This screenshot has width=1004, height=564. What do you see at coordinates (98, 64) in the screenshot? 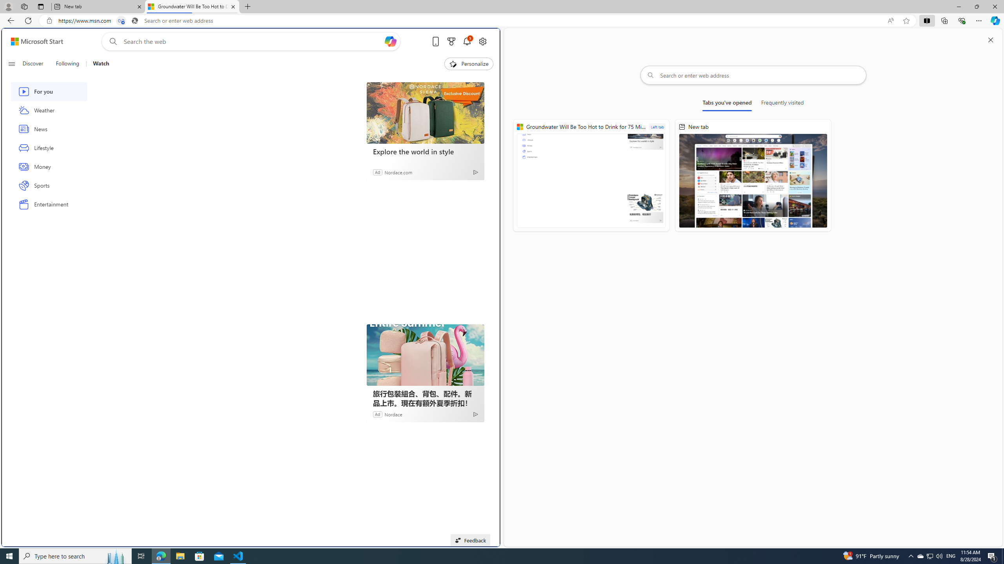
I see `Watch` at bounding box center [98, 64].